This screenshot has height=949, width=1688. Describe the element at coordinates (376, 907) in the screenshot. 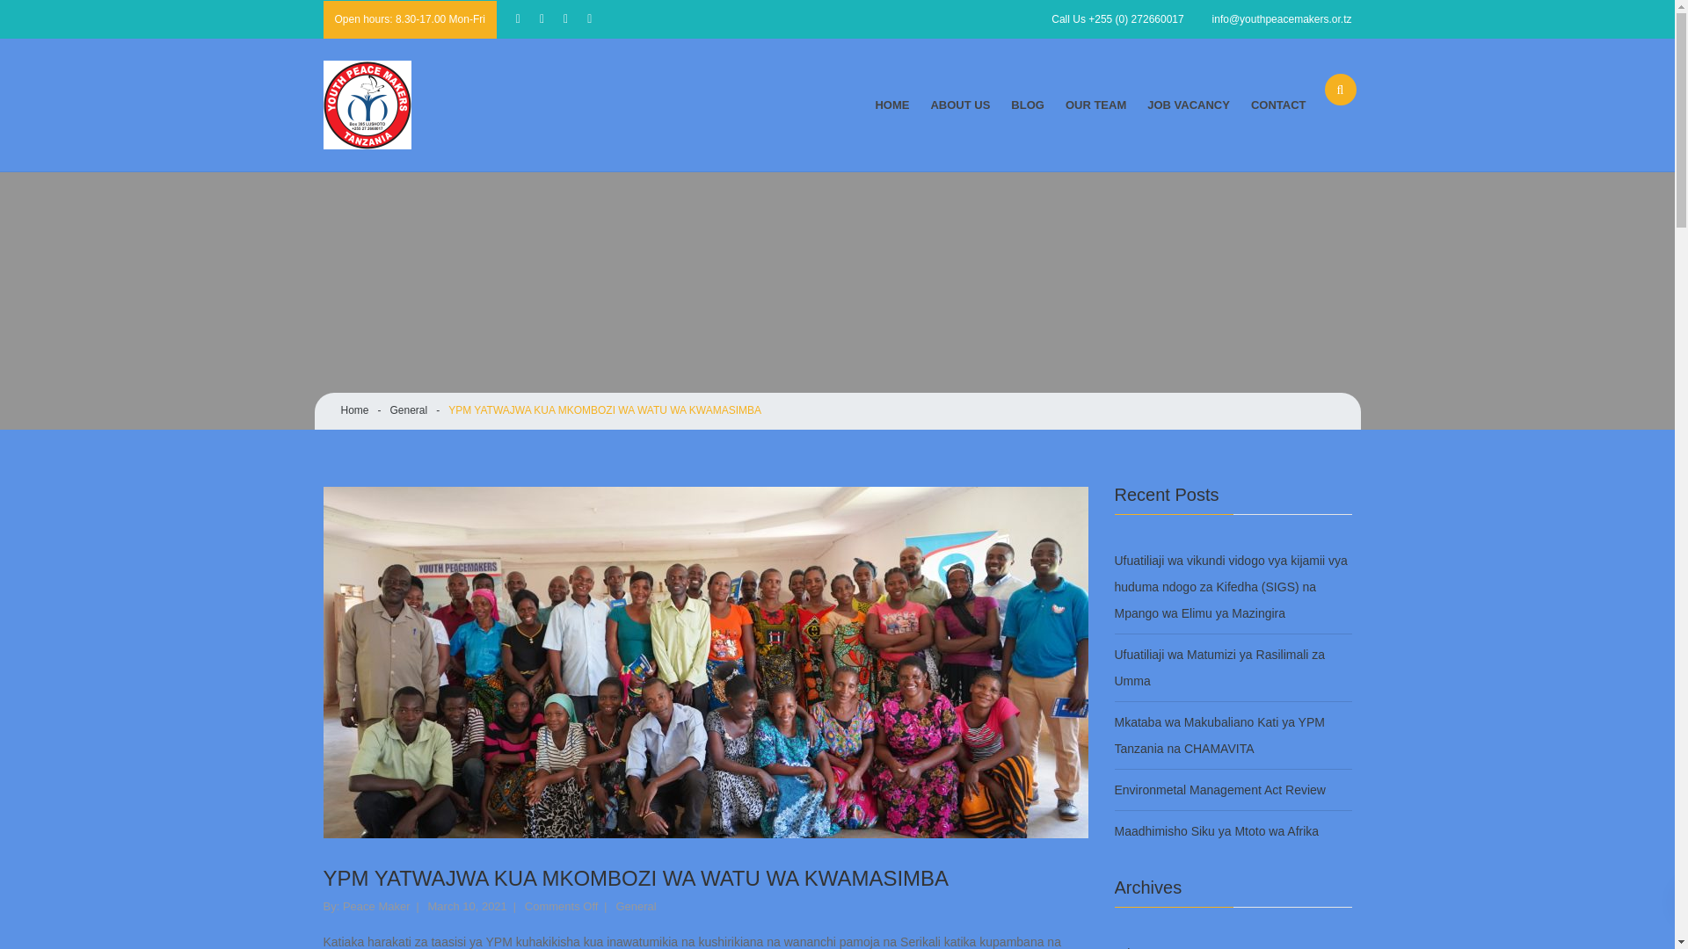

I see `Peace Maker` at that location.